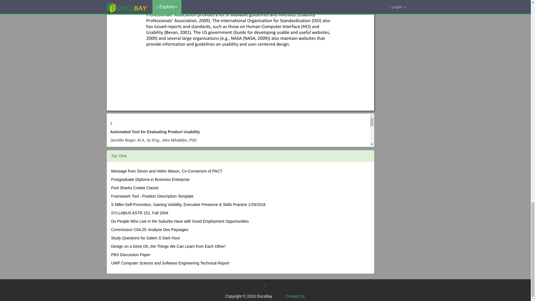 This screenshot has height=301, width=535. What do you see at coordinates (139, 213) in the screenshot?
I see `SYLLABUS ASTR 151, Fall 2004` at bounding box center [139, 213].